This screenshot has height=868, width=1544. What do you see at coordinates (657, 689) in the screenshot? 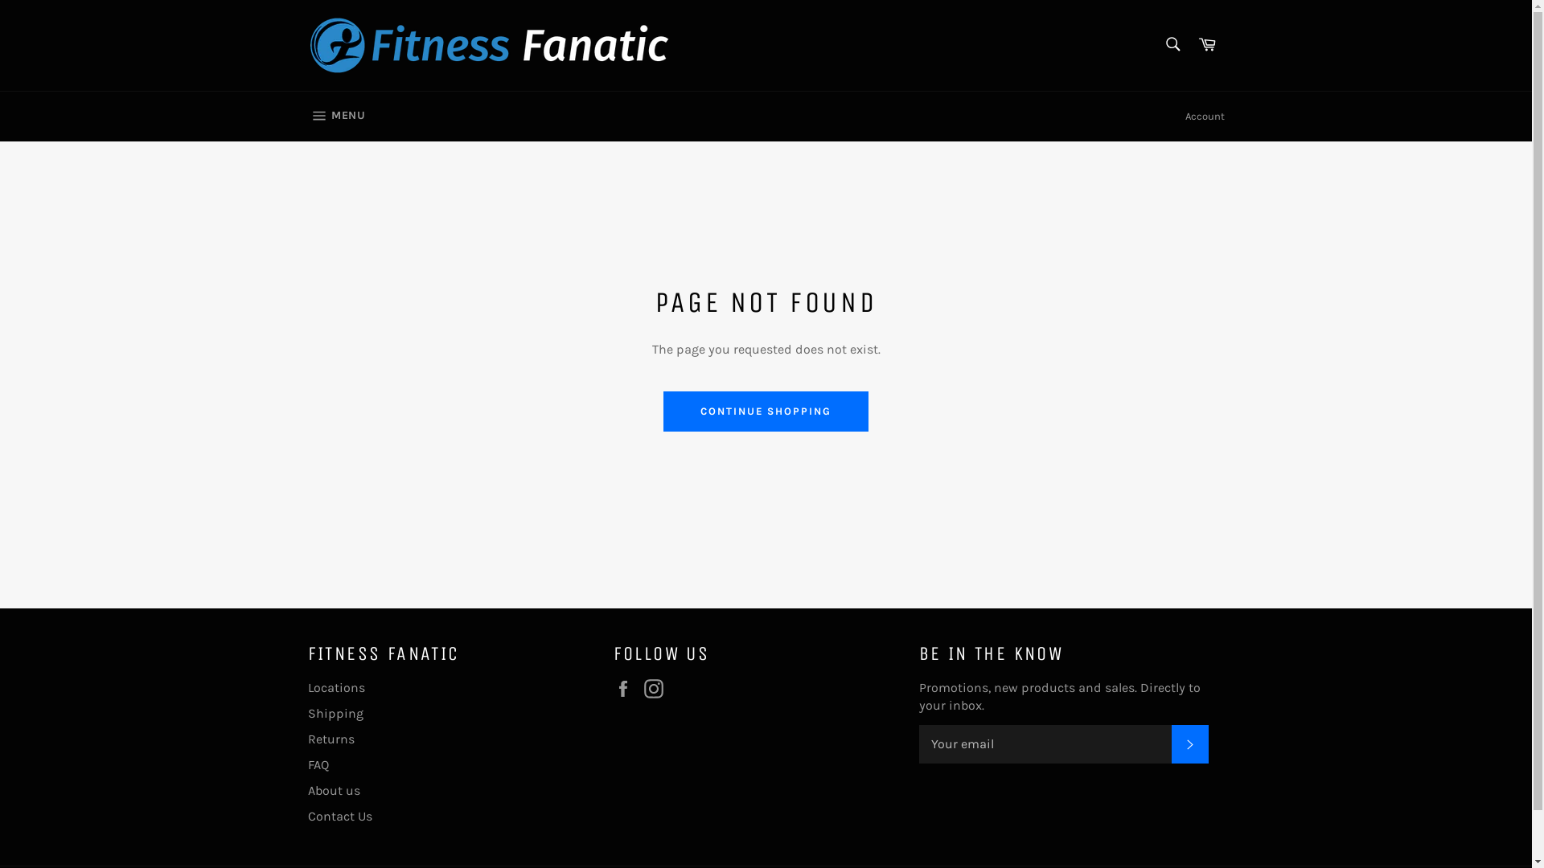
I see `Instagram` at bounding box center [657, 689].